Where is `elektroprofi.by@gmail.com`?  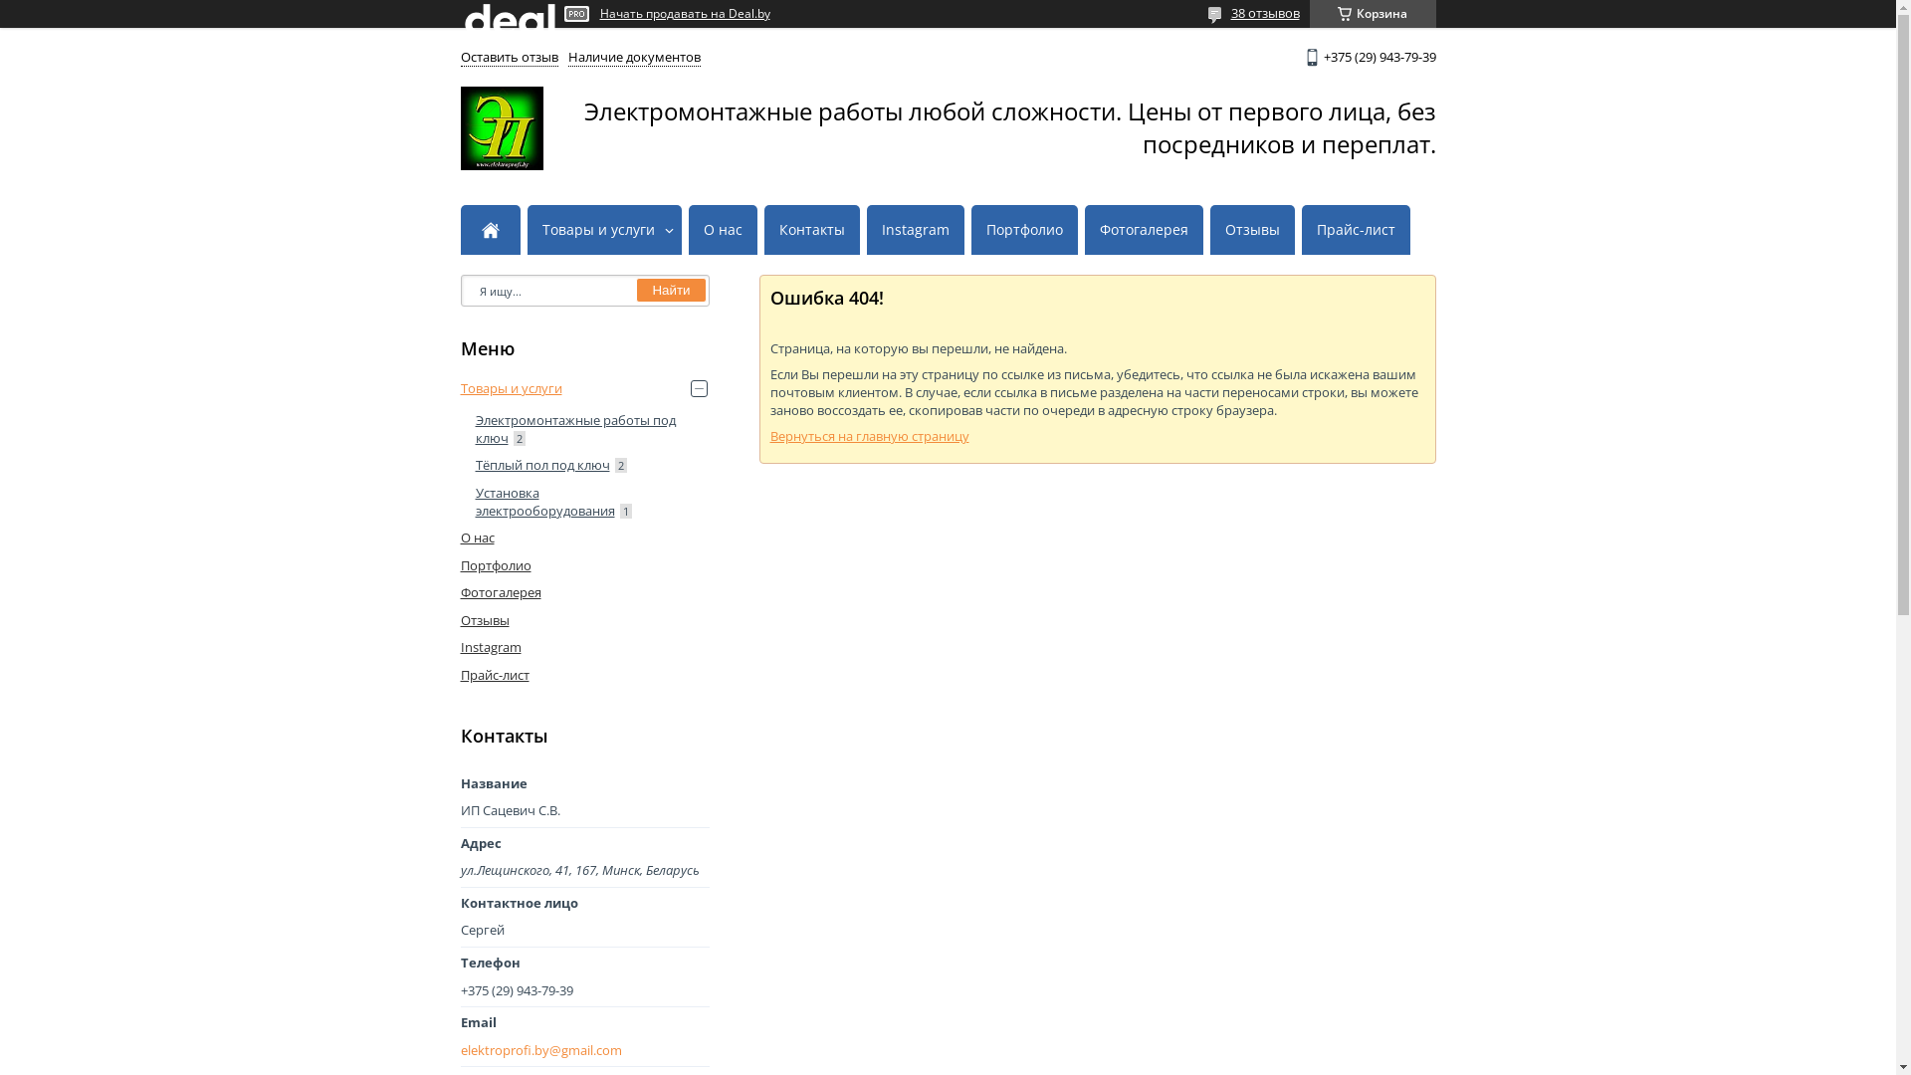
elektroprofi.by@gmail.com is located at coordinates (584, 1051).